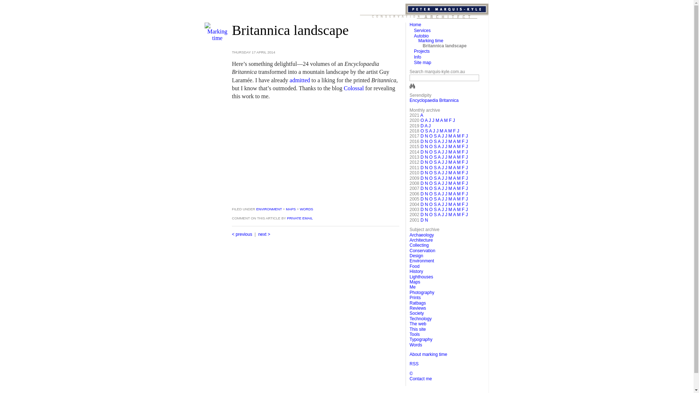  What do you see at coordinates (439, 157) in the screenshot?
I see `A` at bounding box center [439, 157].